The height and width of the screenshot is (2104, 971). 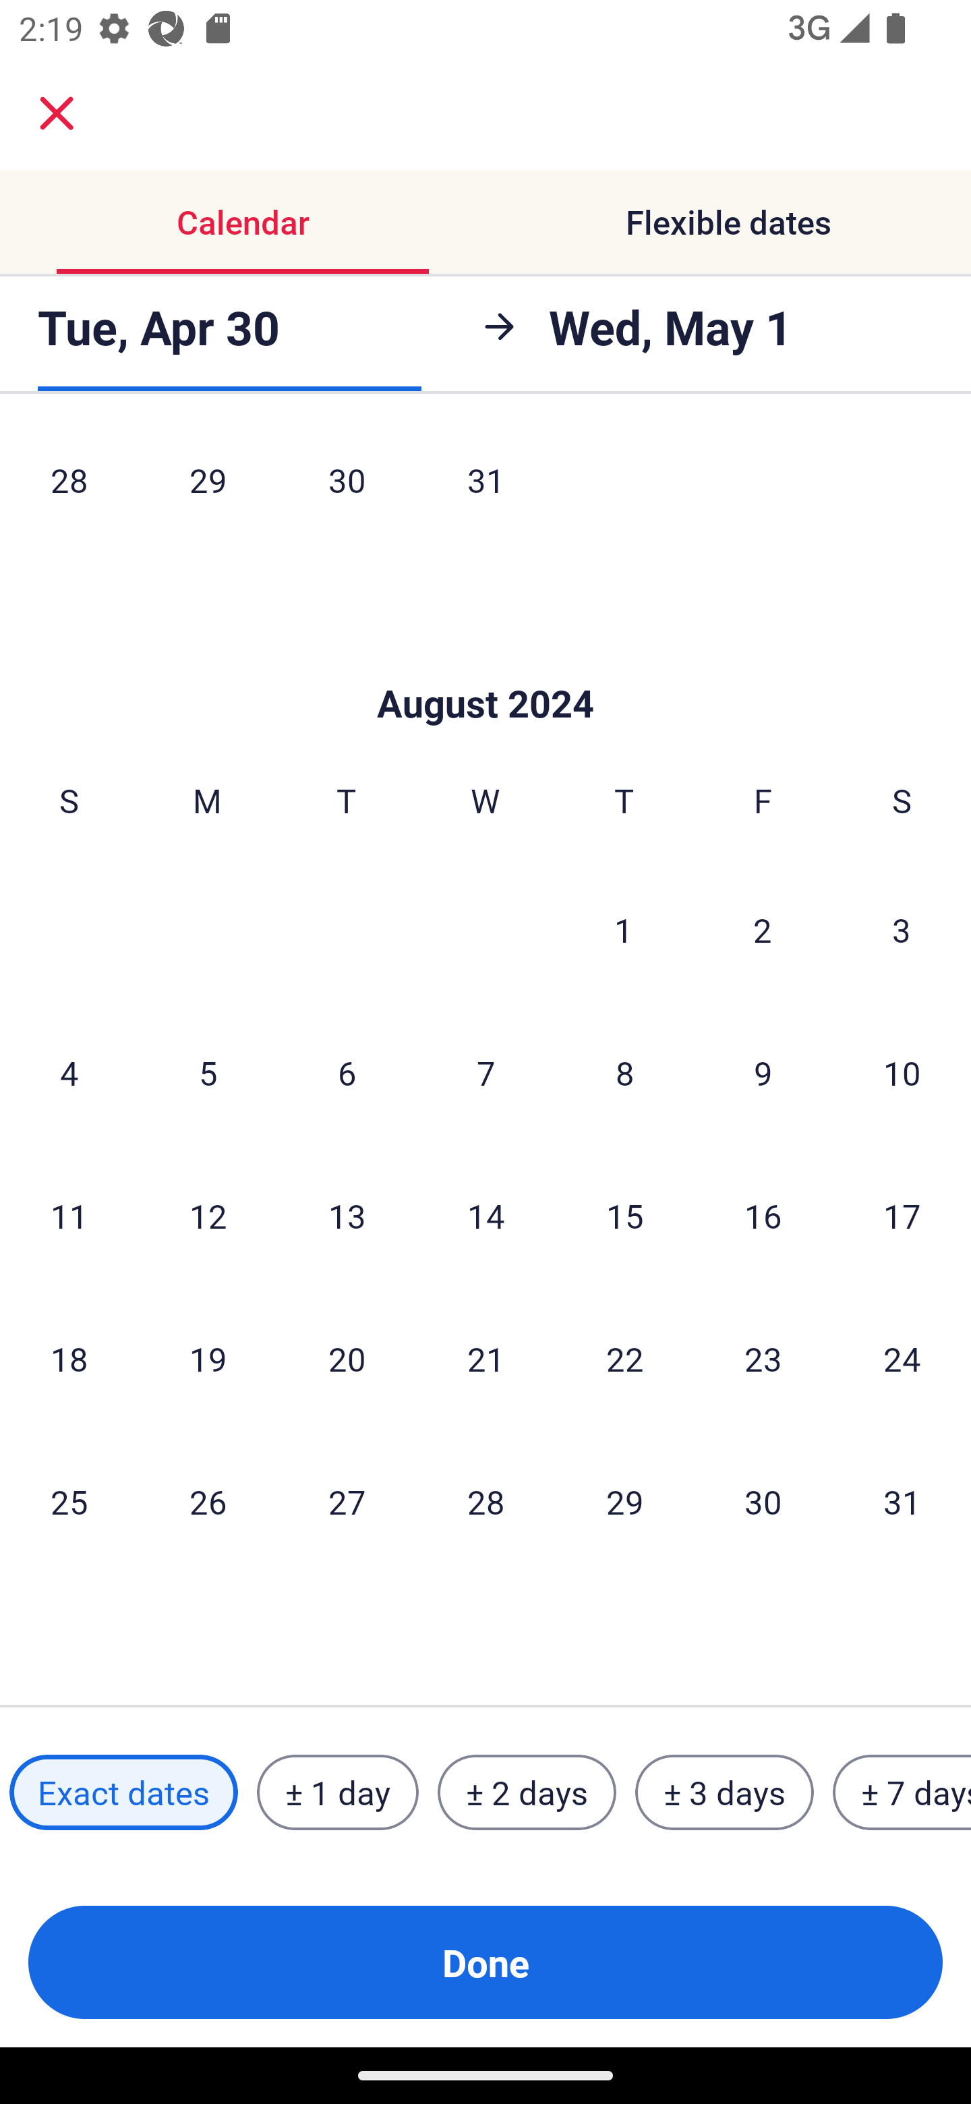 What do you see at coordinates (208, 1359) in the screenshot?
I see `19 Monday, August 19, 2024` at bounding box center [208, 1359].